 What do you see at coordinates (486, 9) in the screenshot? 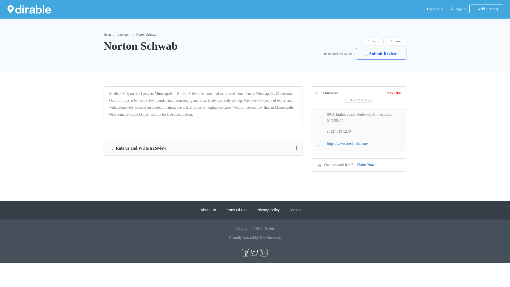
I see `Add Listing` at bounding box center [486, 9].